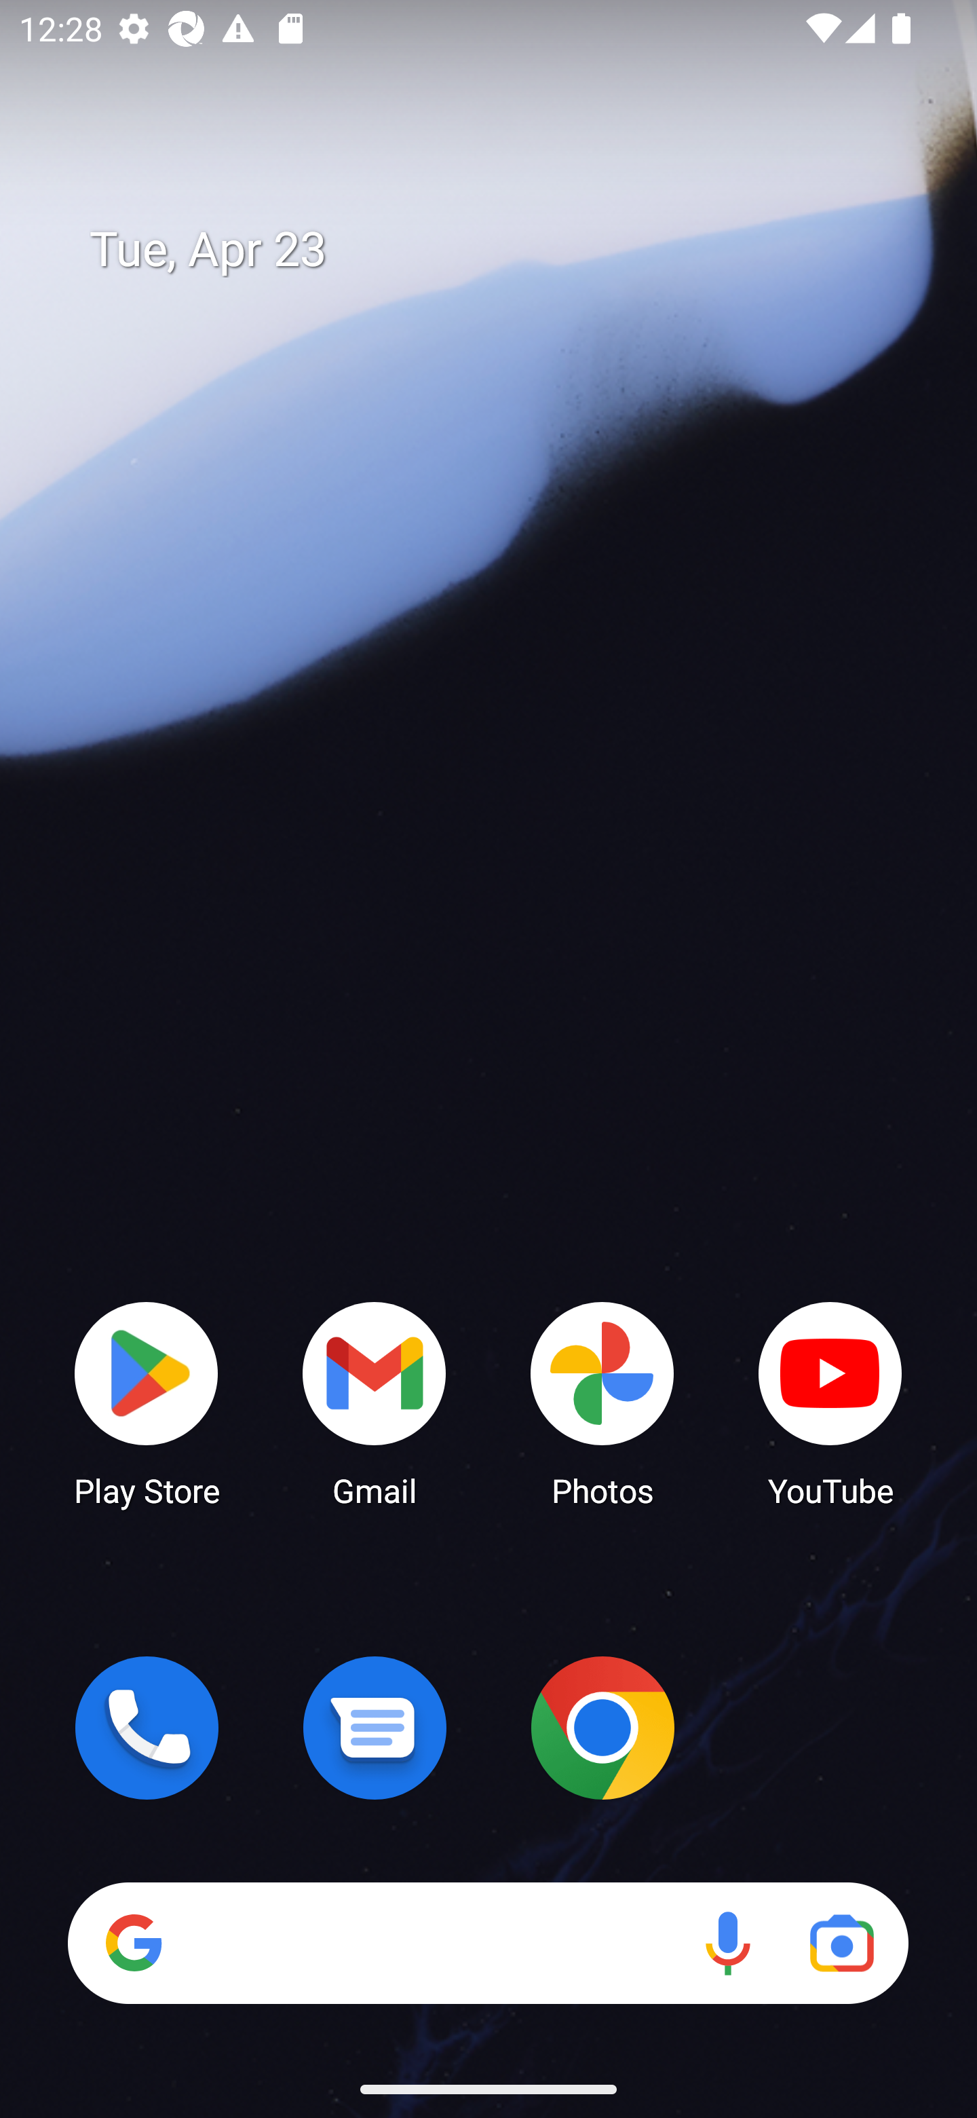 This screenshot has height=2118, width=977. Describe the element at coordinates (727, 1943) in the screenshot. I see `Voice search` at that location.